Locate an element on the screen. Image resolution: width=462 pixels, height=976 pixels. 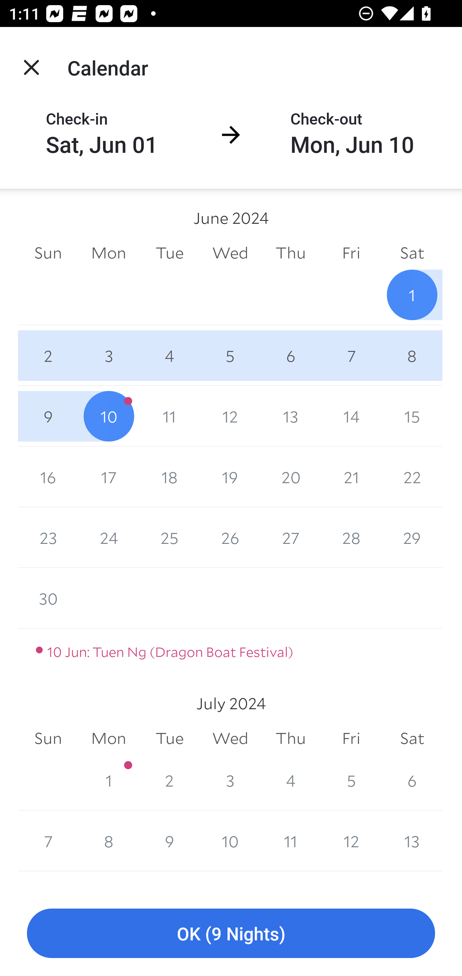
Tue is located at coordinates (169, 738).